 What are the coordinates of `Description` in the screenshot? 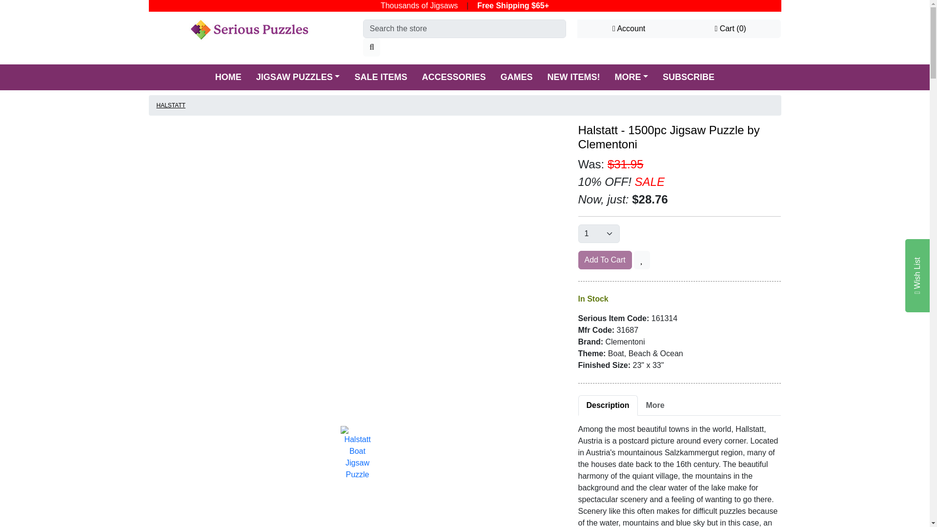 It's located at (607, 405).